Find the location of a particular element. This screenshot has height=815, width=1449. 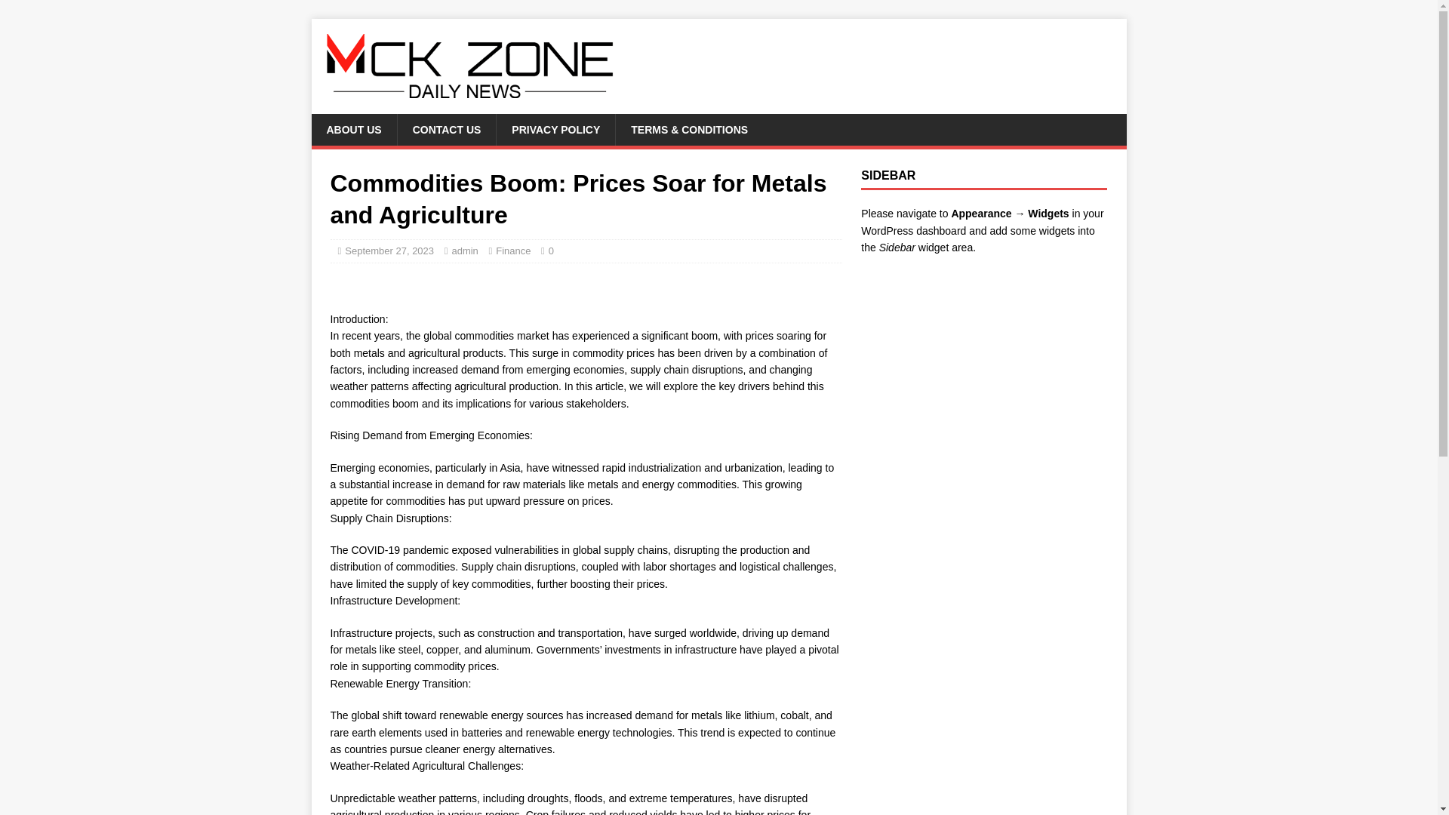

CONTACT US is located at coordinates (447, 130).